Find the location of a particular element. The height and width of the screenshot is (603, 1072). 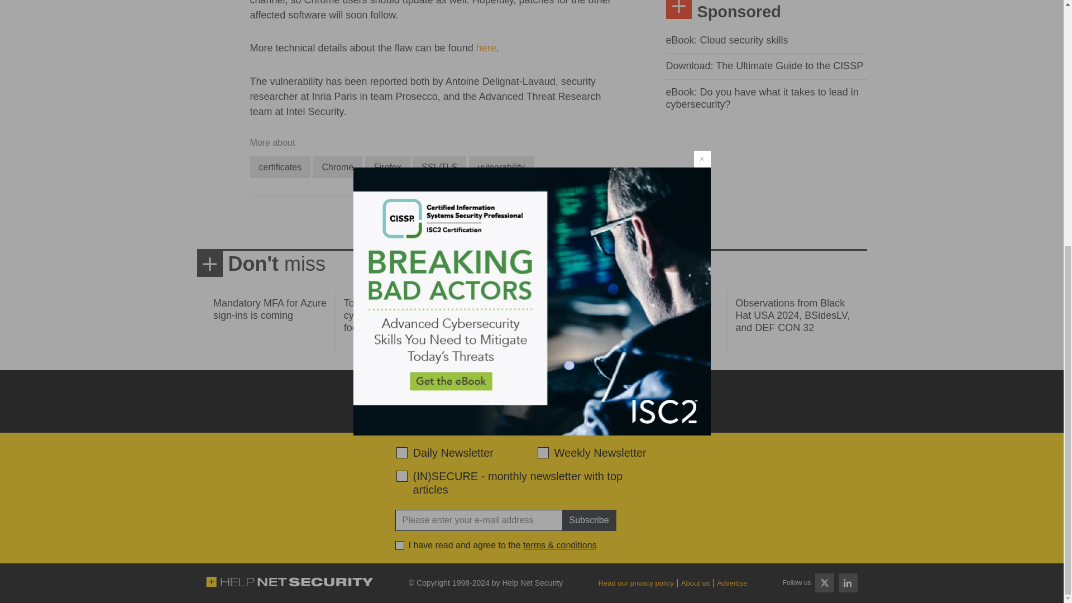

Firefox is located at coordinates (387, 166).